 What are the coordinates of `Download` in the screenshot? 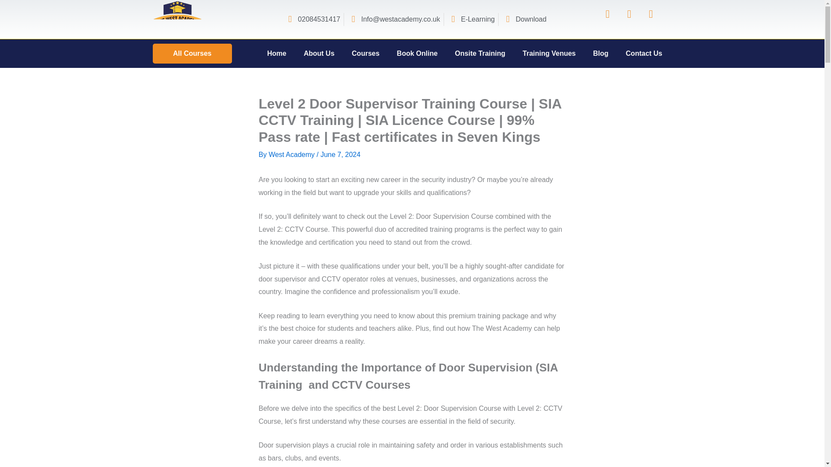 It's located at (524, 19).